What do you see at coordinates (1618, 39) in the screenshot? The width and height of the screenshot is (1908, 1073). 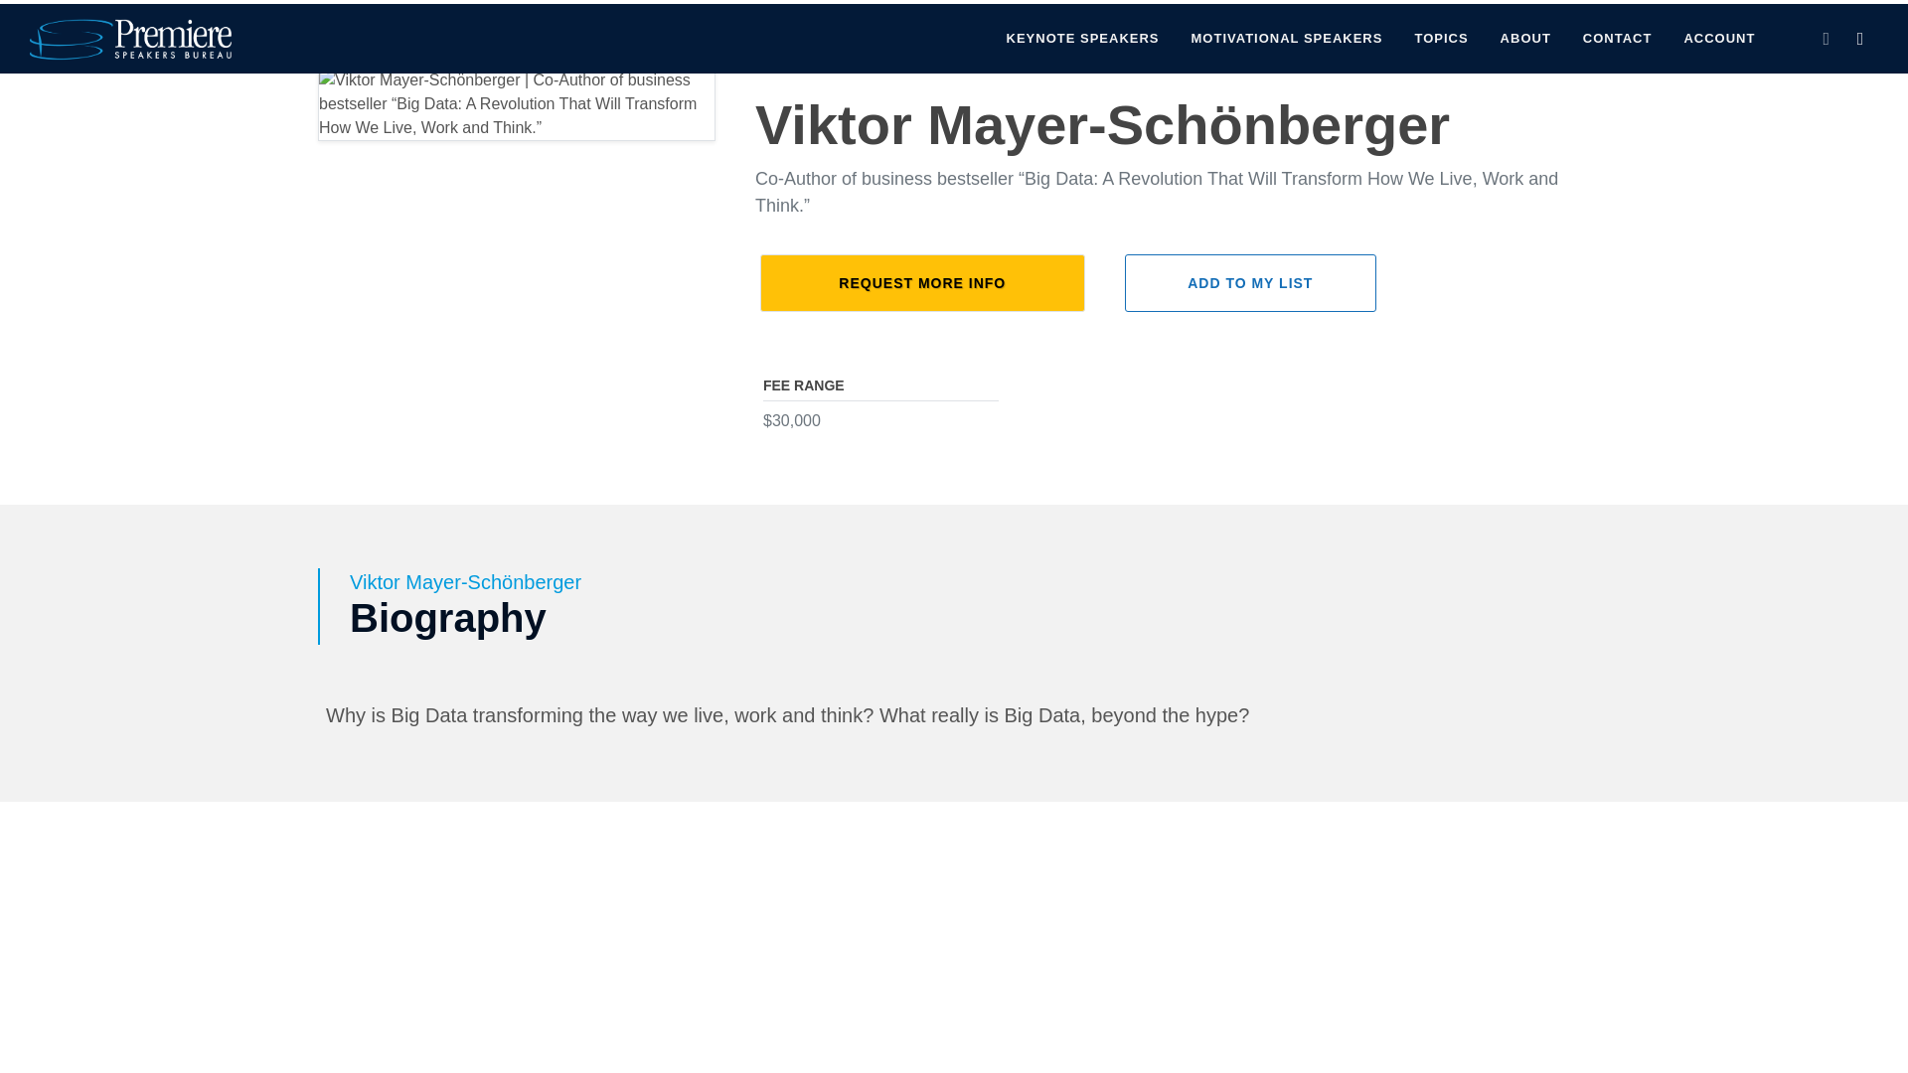 I see `CONTACT` at bounding box center [1618, 39].